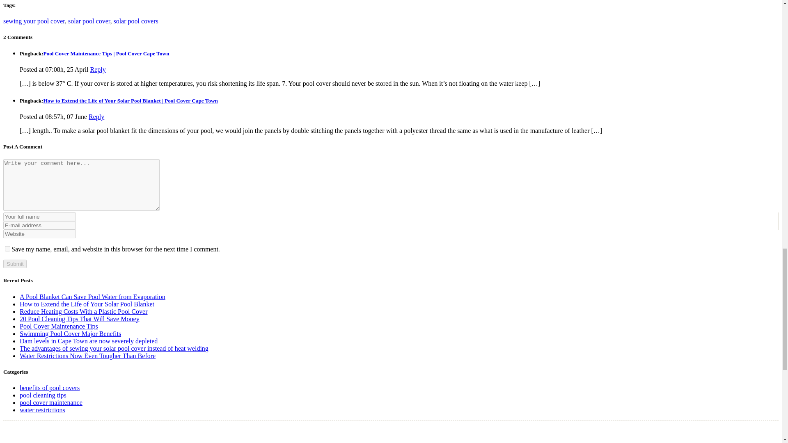 The height and width of the screenshot is (443, 788). What do you see at coordinates (89, 21) in the screenshot?
I see `solar pool cover` at bounding box center [89, 21].